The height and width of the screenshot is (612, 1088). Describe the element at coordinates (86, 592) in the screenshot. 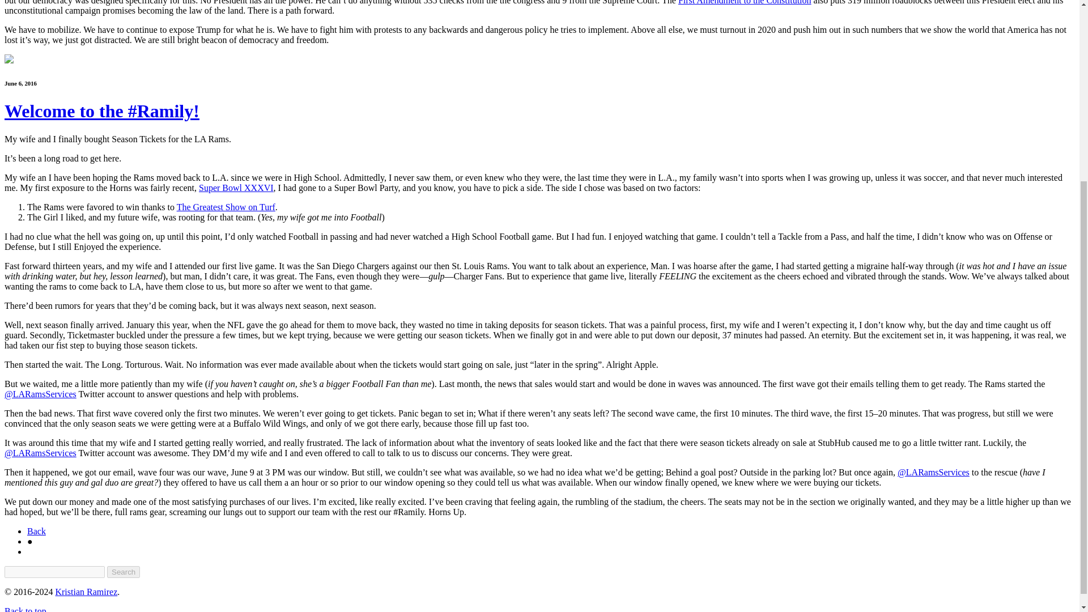

I see `Kristian Ramirez` at that location.